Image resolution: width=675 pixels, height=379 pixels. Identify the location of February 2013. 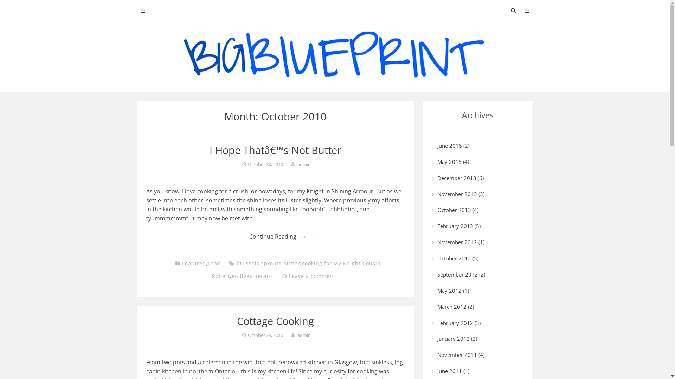
(455, 226).